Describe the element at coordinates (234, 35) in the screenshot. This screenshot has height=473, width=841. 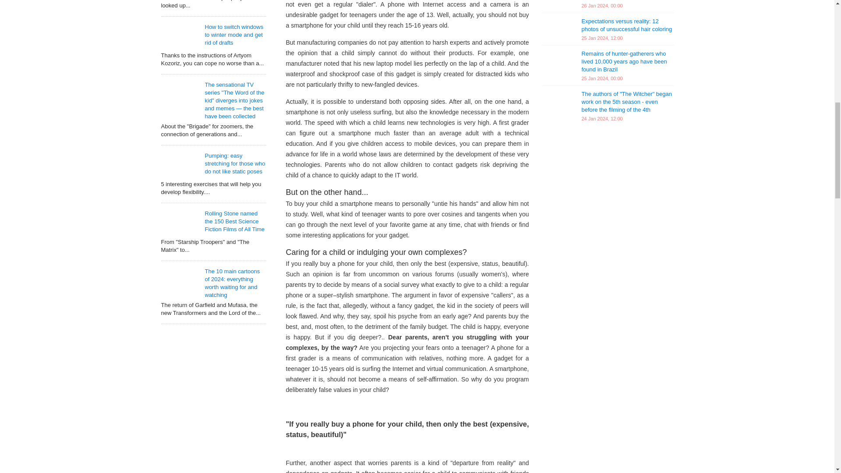
I see `How to switch windows to winter mode and get rid of drafts` at that location.